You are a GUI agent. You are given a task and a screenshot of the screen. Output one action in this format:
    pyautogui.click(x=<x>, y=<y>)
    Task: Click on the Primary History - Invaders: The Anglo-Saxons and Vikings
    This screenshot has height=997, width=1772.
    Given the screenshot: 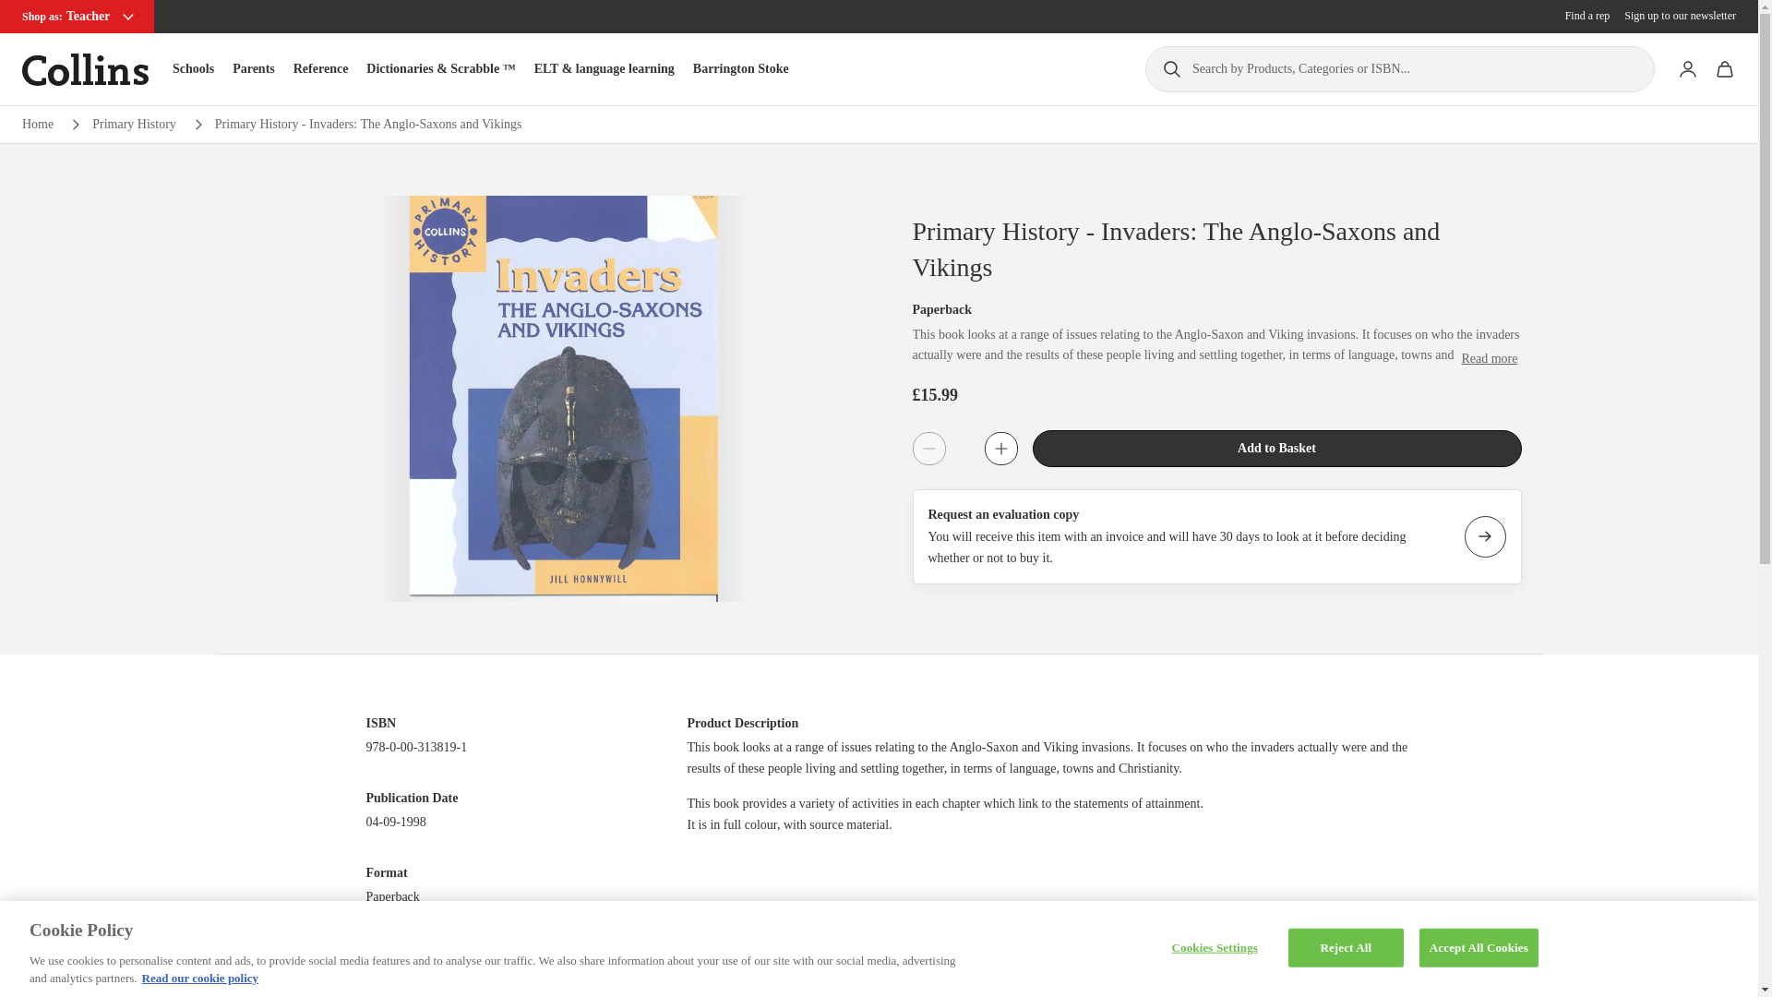 What is the action you would take?
    pyautogui.click(x=368, y=124)
    